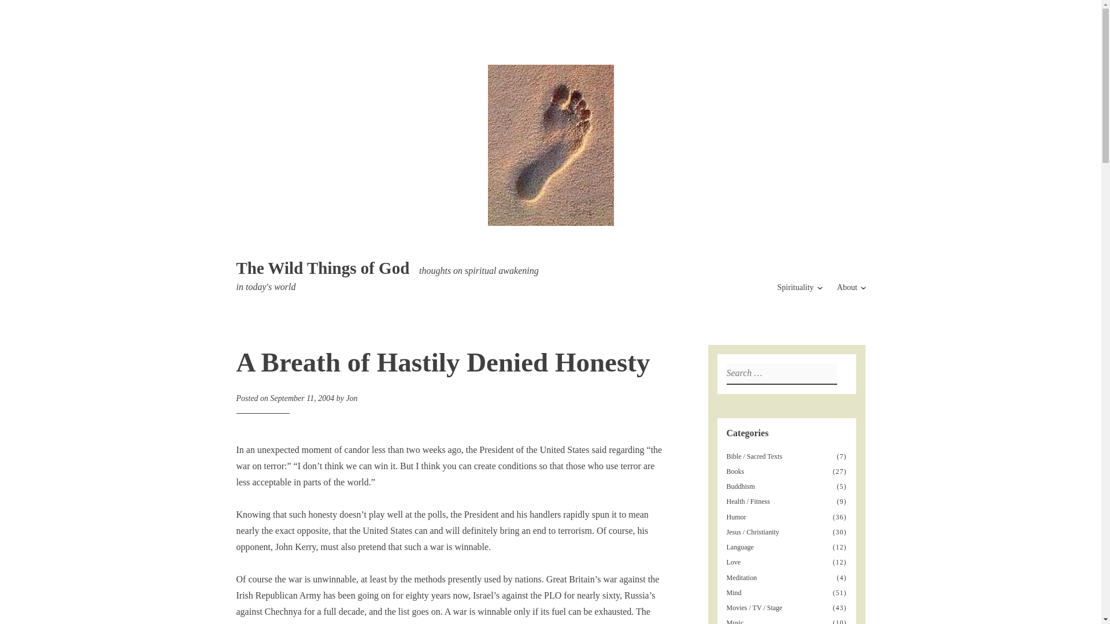 The height and width of the screenshot is (624, 1110). What do you see at coordinates (795, 288) in the screenshot?
I see `Spirituality` at bounding box center [795, 288].